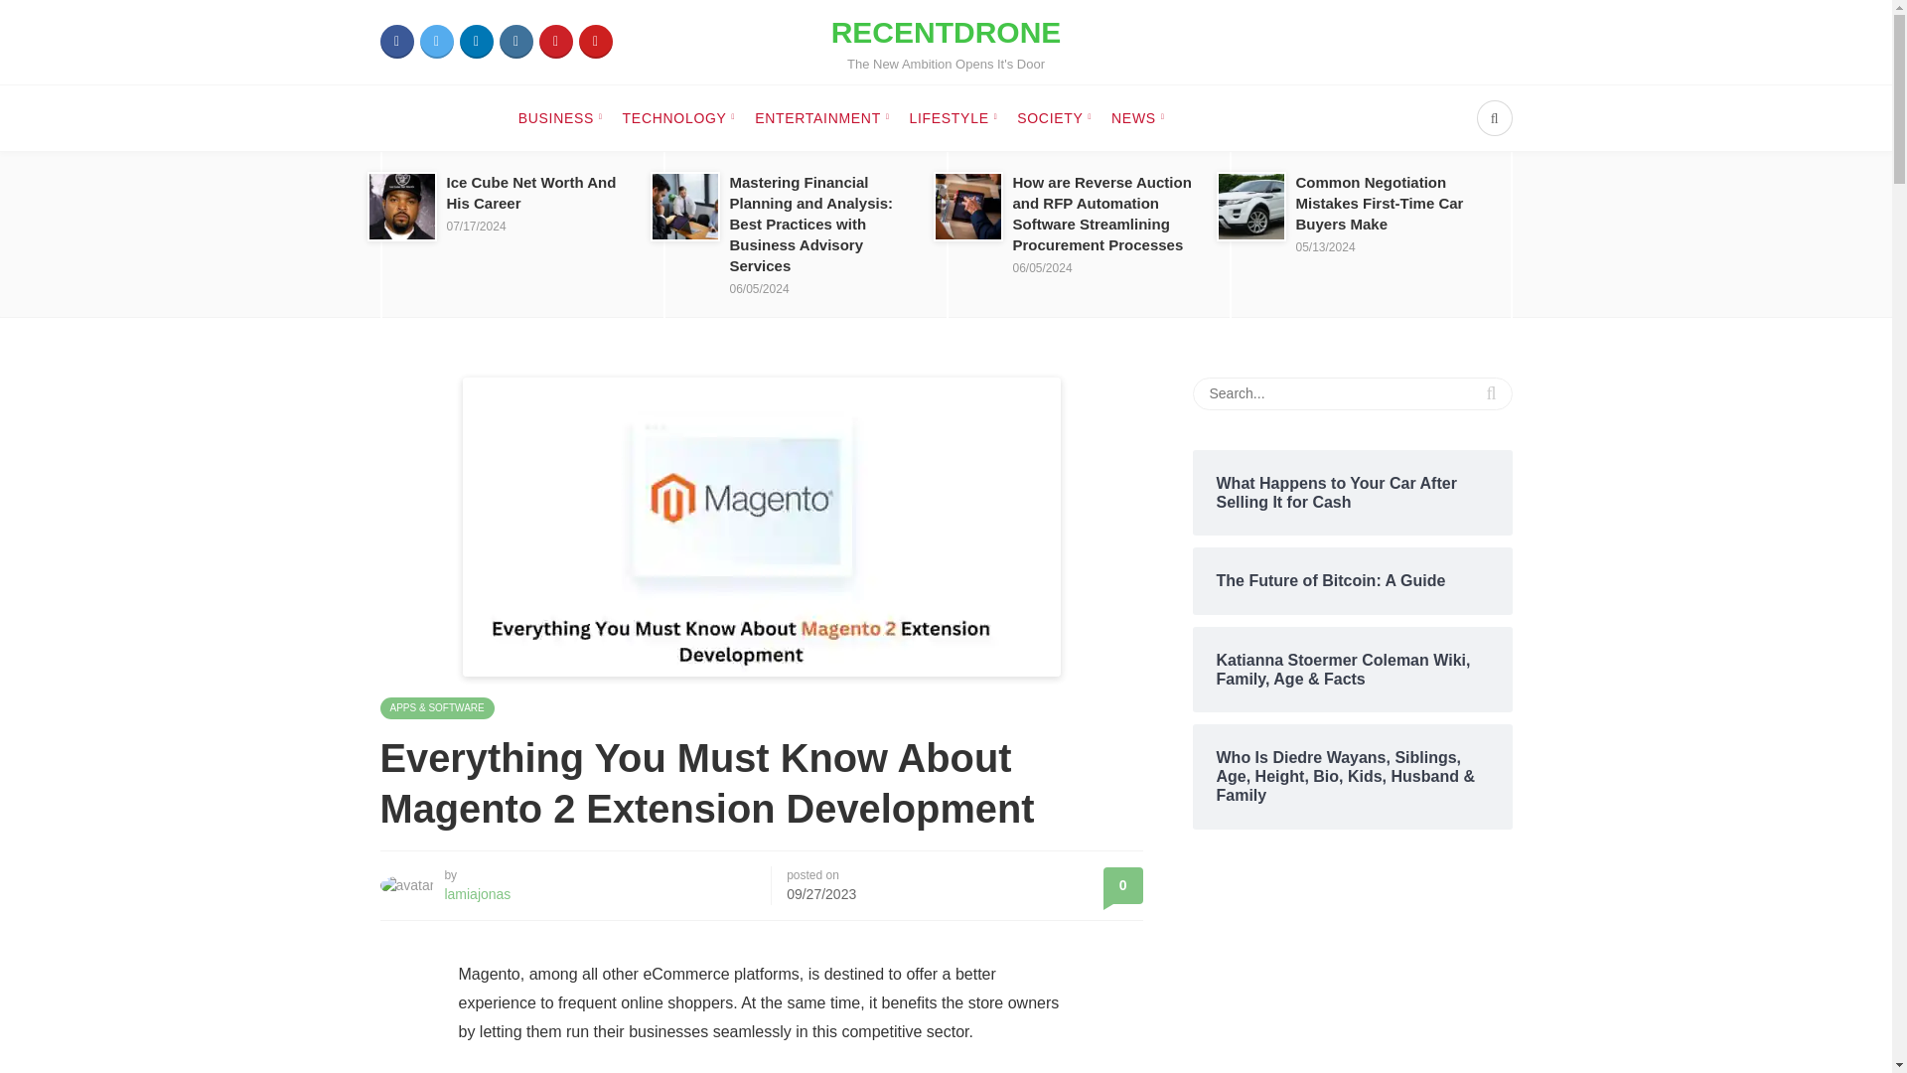  I want to click on SOCIETY, so click(1053, 118).